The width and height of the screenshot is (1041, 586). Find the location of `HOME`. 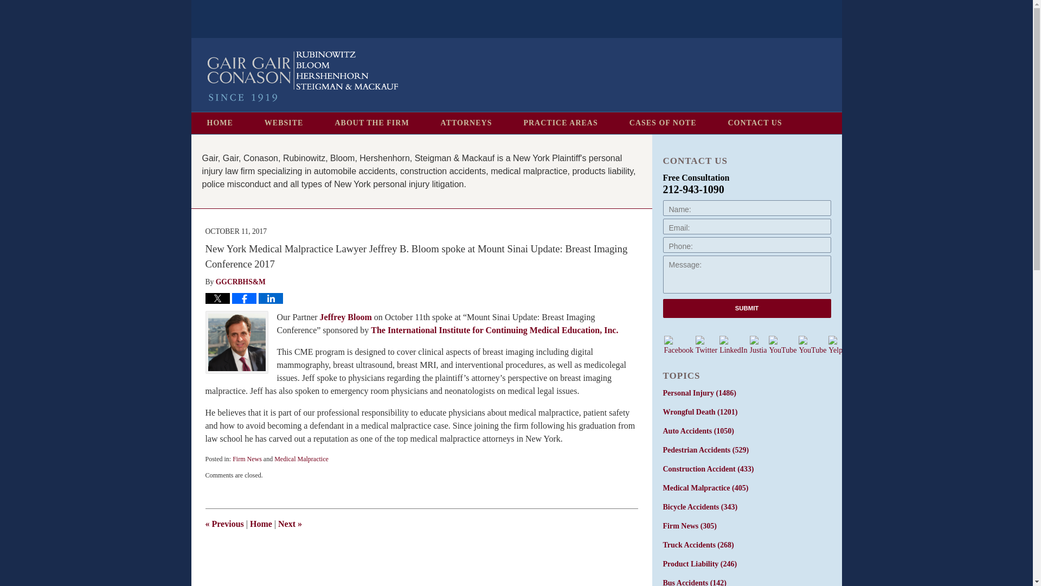

HOME is located at coordinates (219, 123).